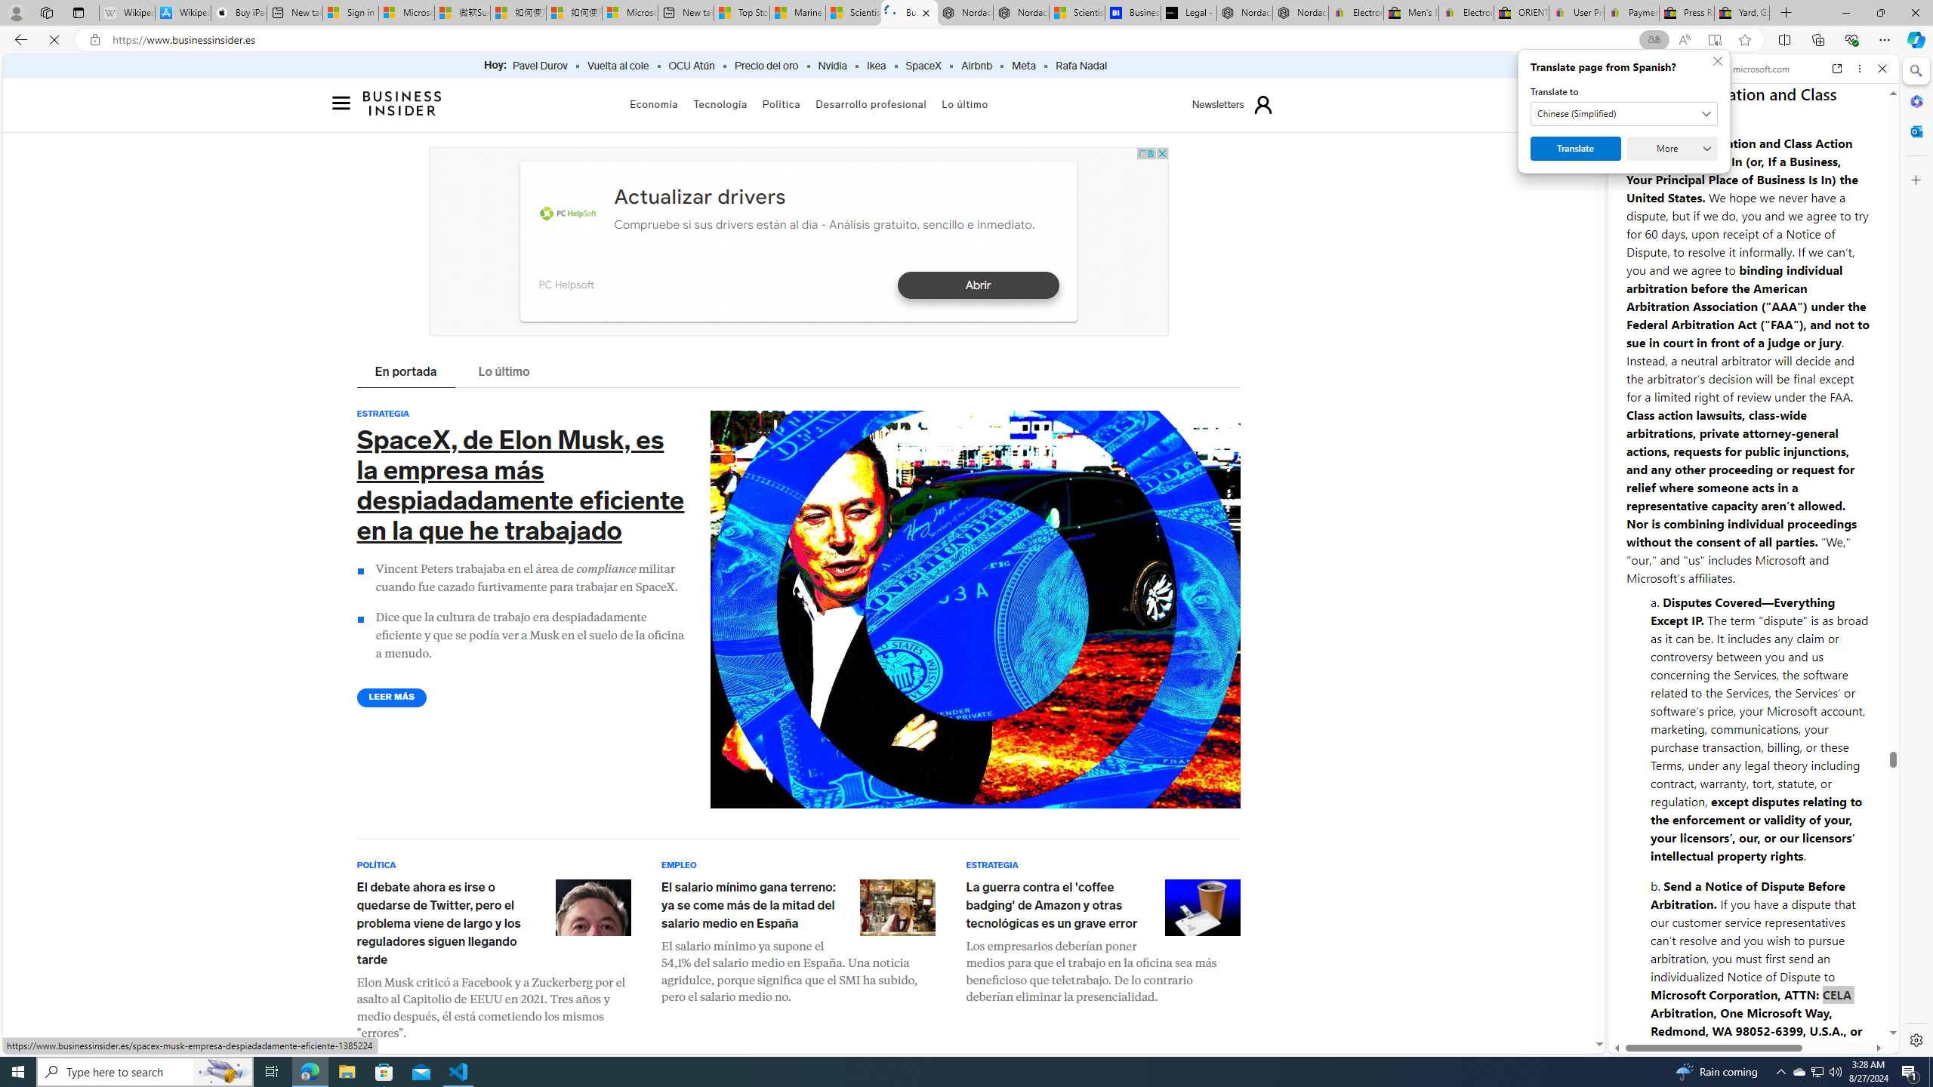 The width and height of the screenshot is (1933, 1087). I want to click on Desarrollo profesional, so click(871, 104).